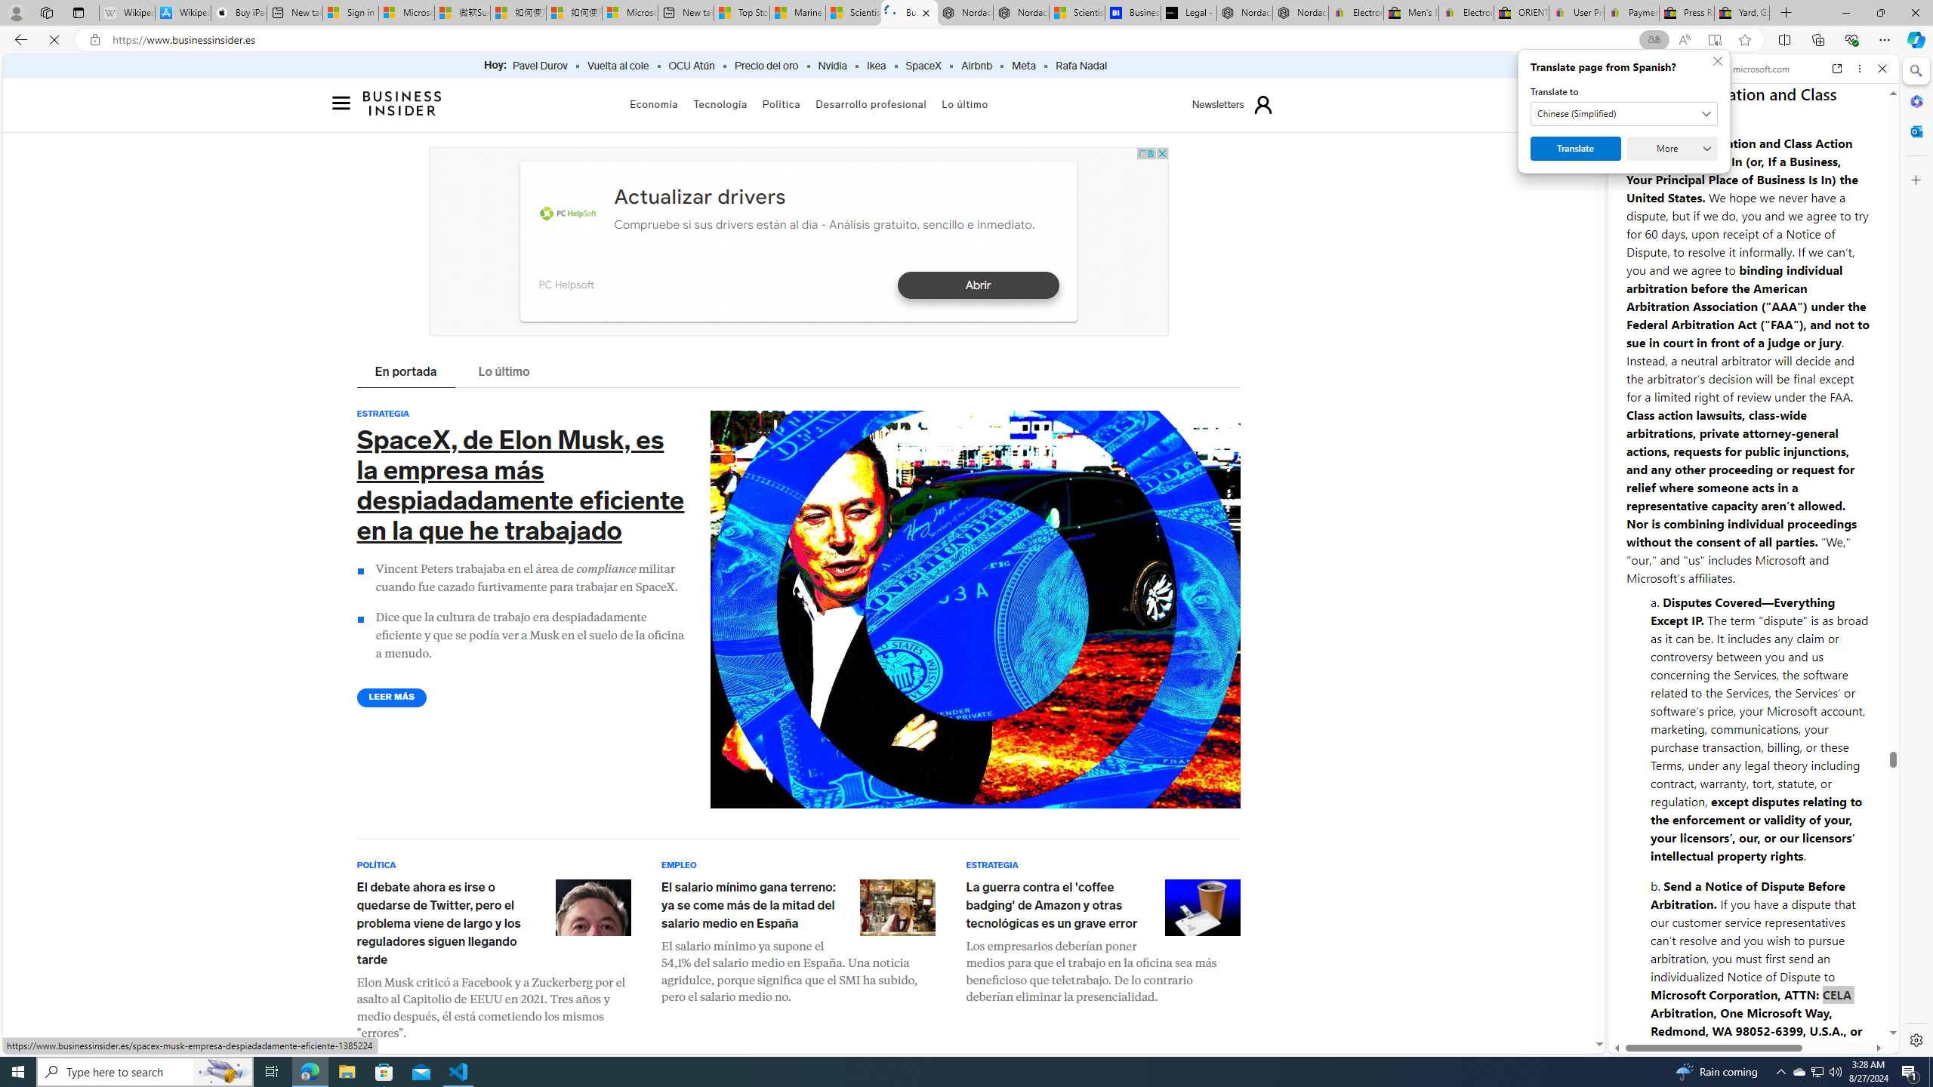 The width and height of the screenshot is (1933, 1087). I want to click on Desarrollo profesional, so click(871, 104).